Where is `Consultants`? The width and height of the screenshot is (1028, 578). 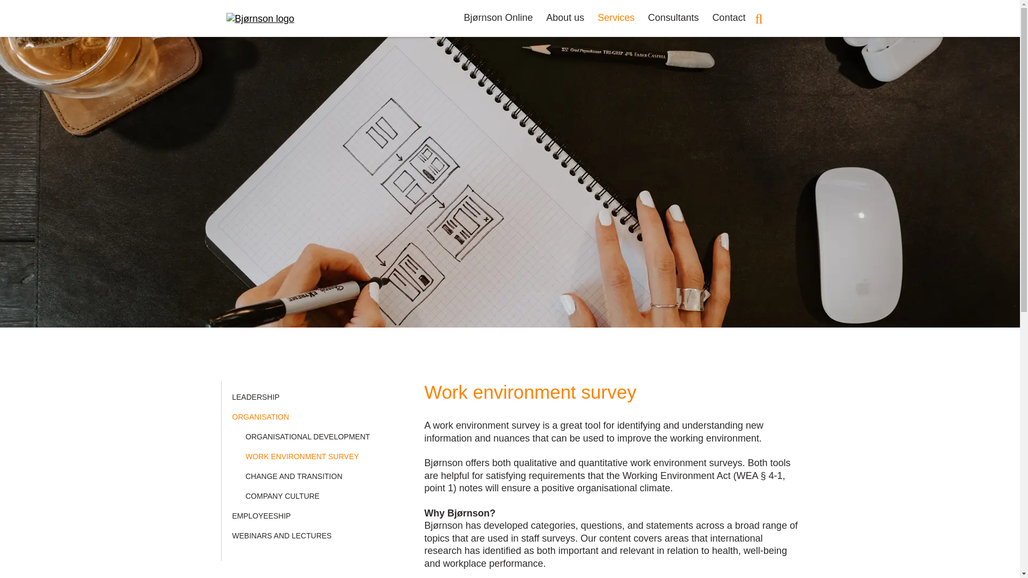
Consultants is located at coordinates (673, 17).